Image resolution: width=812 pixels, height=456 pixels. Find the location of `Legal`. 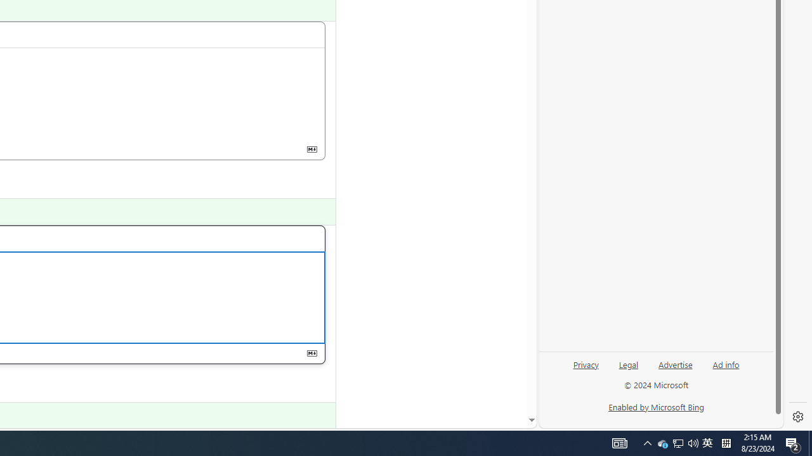

Legal is located at coordinates (628, 369).